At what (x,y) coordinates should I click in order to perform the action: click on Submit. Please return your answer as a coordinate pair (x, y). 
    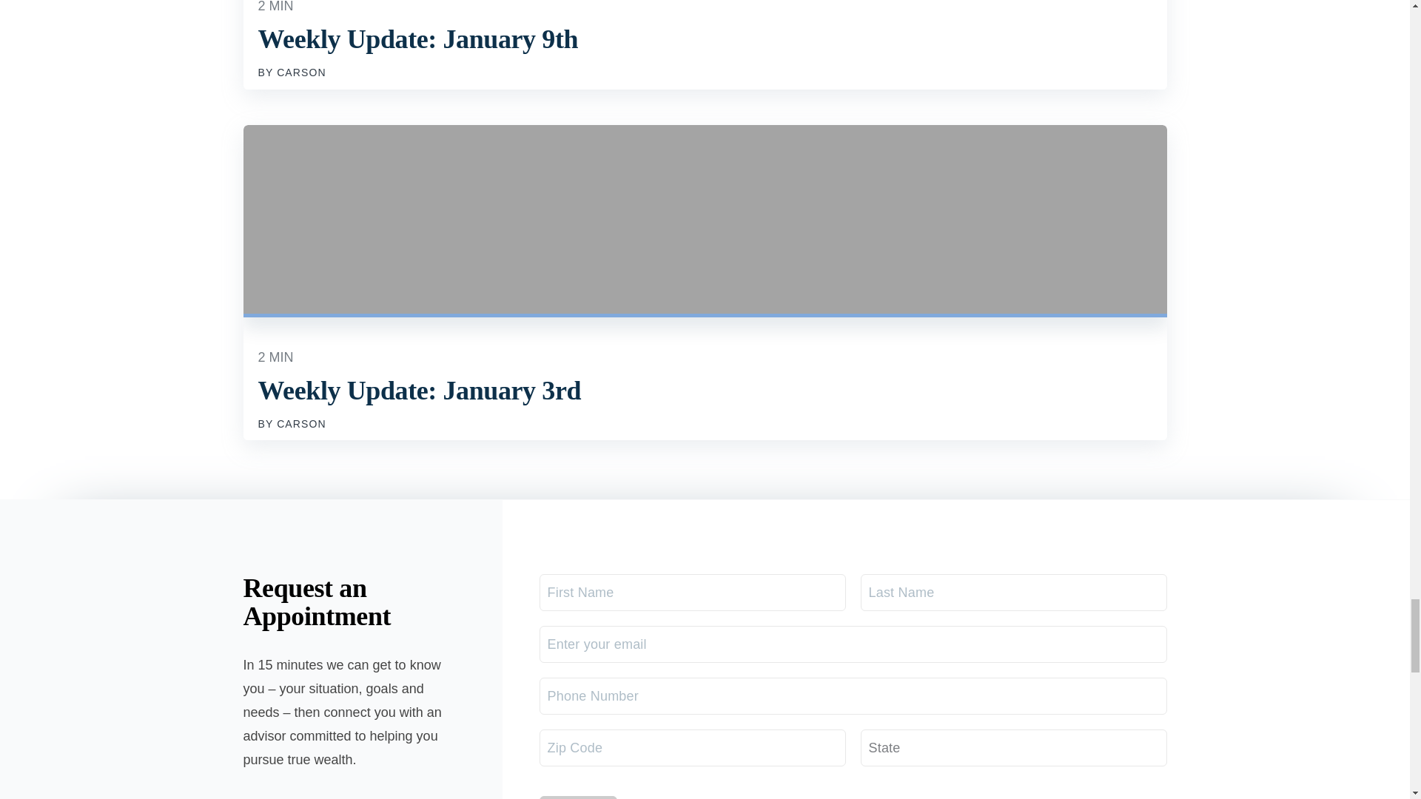
    Looking at the image, I should click on (577, 798).